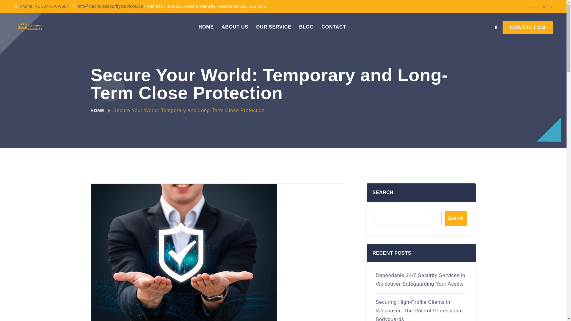 The height and width of the screenshot is (321, 571). What do you see at coordinates (97, 111) in the screenshot?
I see `HOME` at bounding box center [97, 111].